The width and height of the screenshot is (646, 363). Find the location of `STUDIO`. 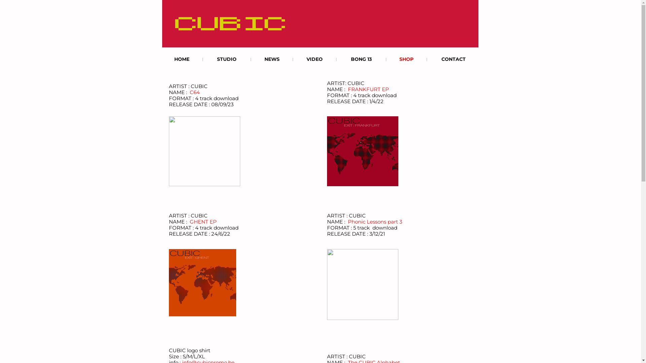

STUDIO is located at coordinates (227, 59).